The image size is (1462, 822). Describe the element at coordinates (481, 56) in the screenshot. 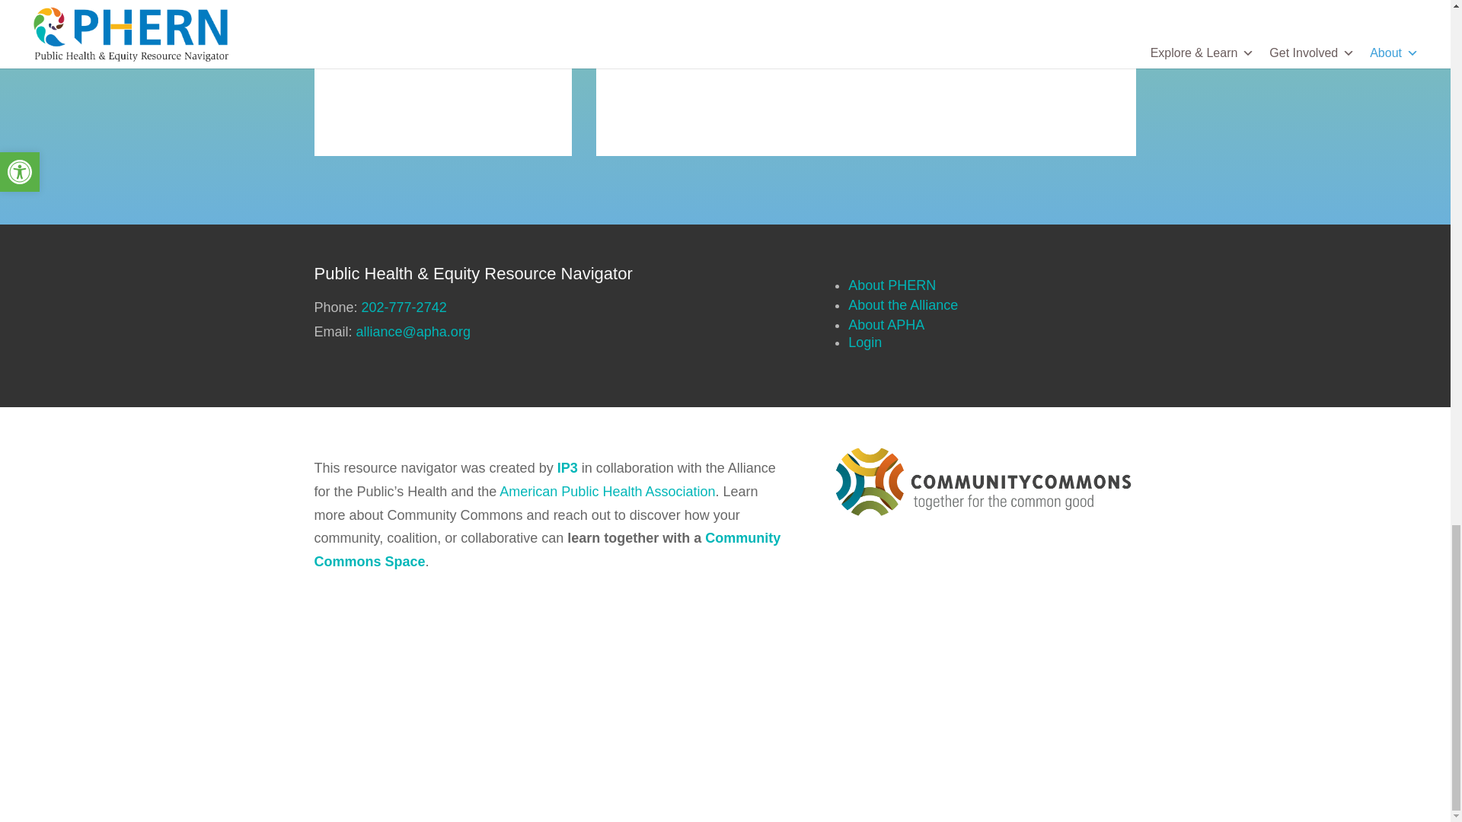

I see `Follow on LinkedIn` at that location.